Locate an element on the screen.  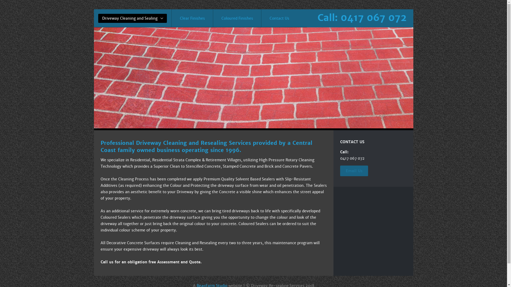
Coloured Finishes is located at coordinates (237, 18).